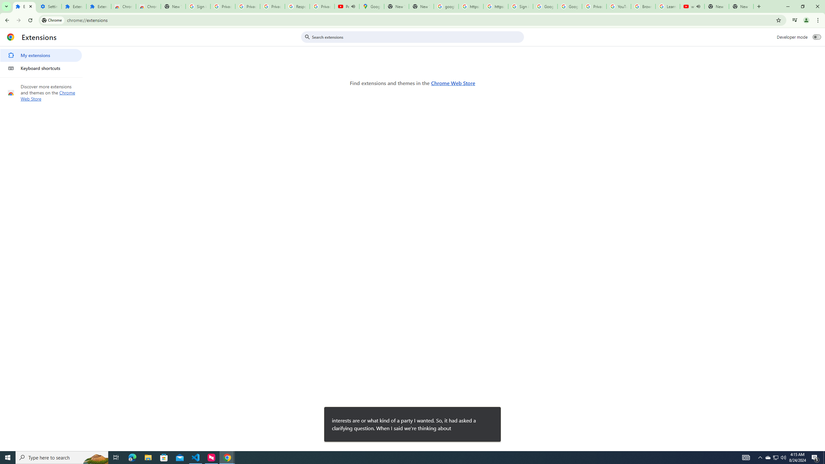 The height and width of the screenshot is (464, 825). I want to click on New Tab, so click(741, 6).